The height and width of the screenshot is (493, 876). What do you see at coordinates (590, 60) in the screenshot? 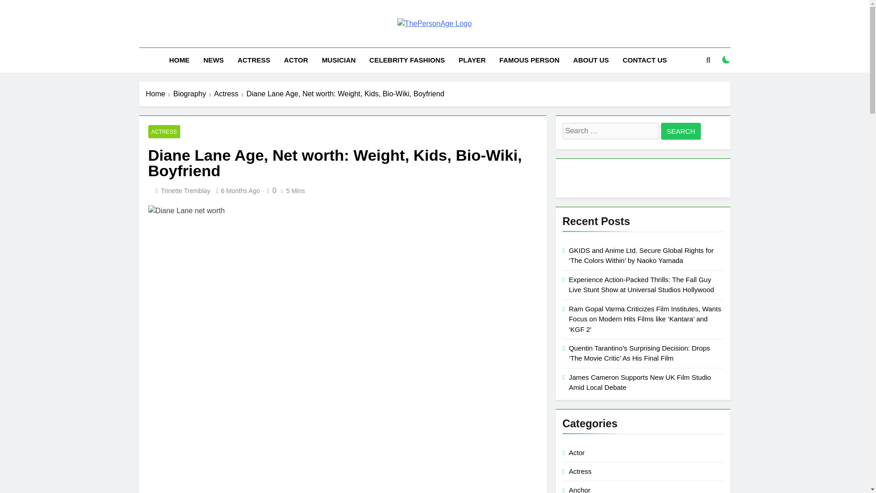
I see `ABOUT US` at bounding box center [590, 60].